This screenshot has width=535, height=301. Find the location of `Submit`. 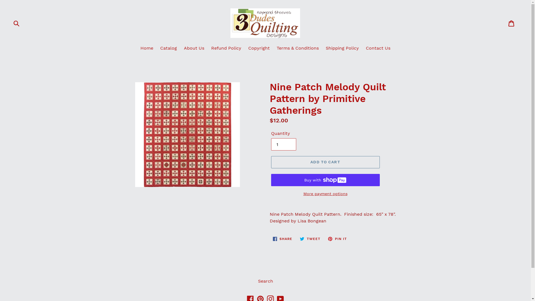

Submit is located at coordinates (17, 23).